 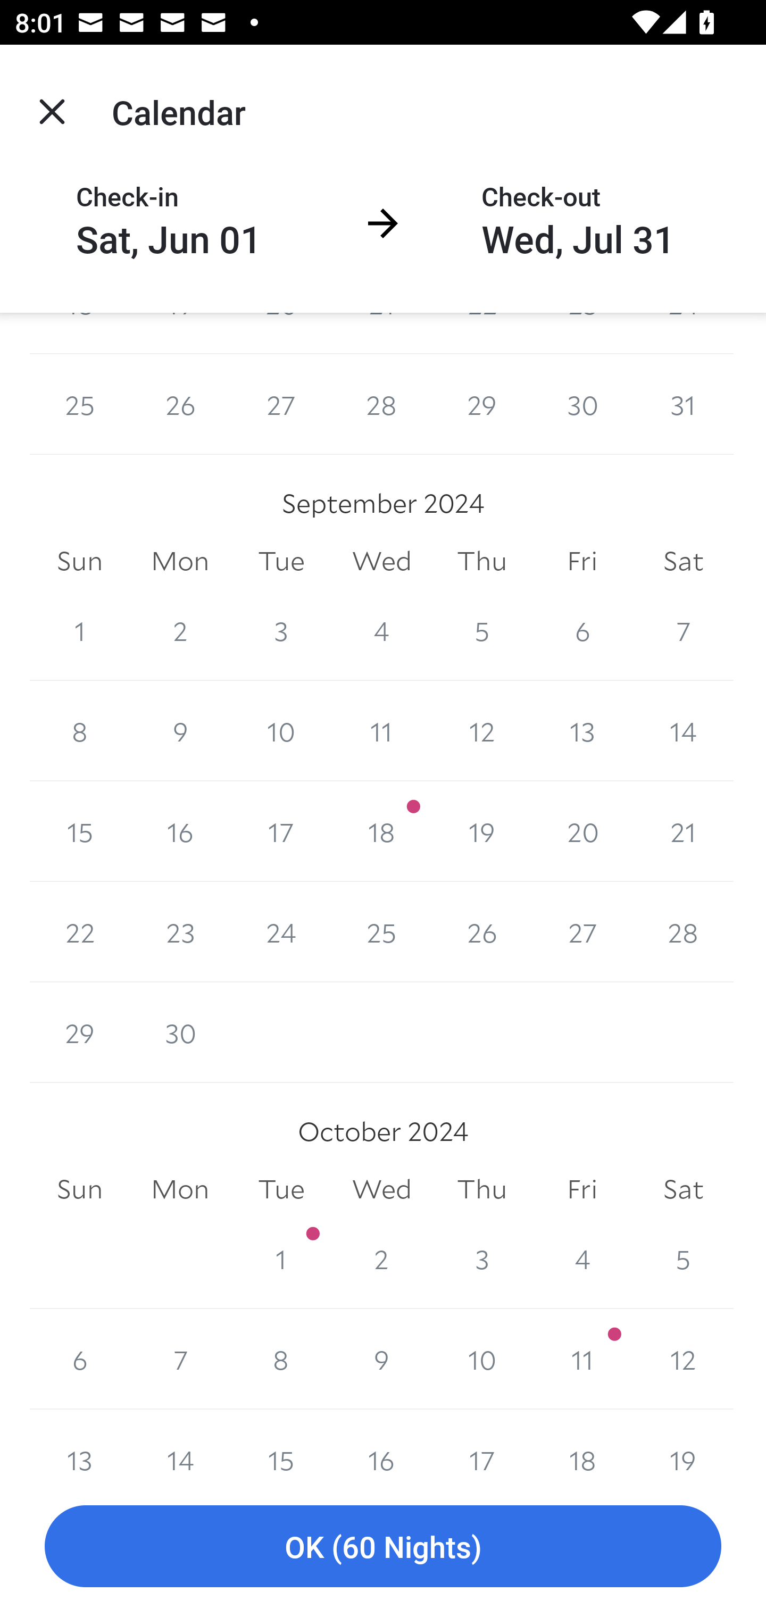 I want to click on 24 24 September 2024, so click(x=281, y=932).